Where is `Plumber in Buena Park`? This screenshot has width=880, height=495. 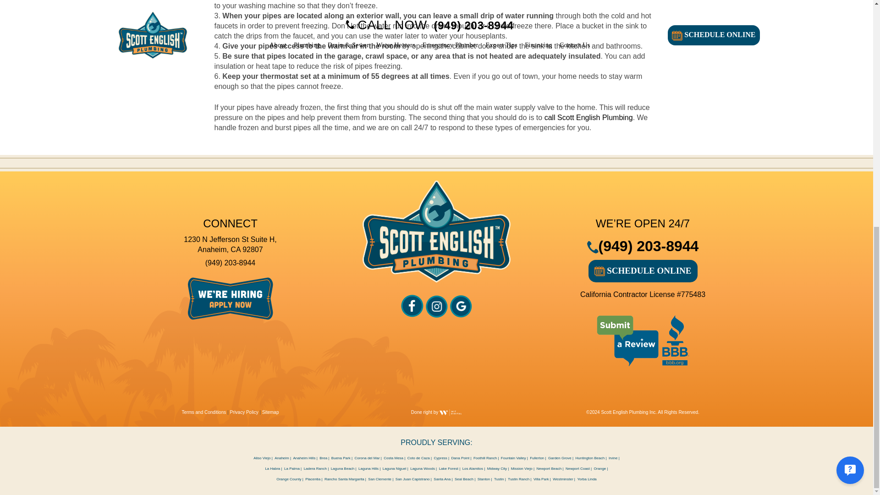 Plumber in Buena Park is located at coordinates (341, 458).